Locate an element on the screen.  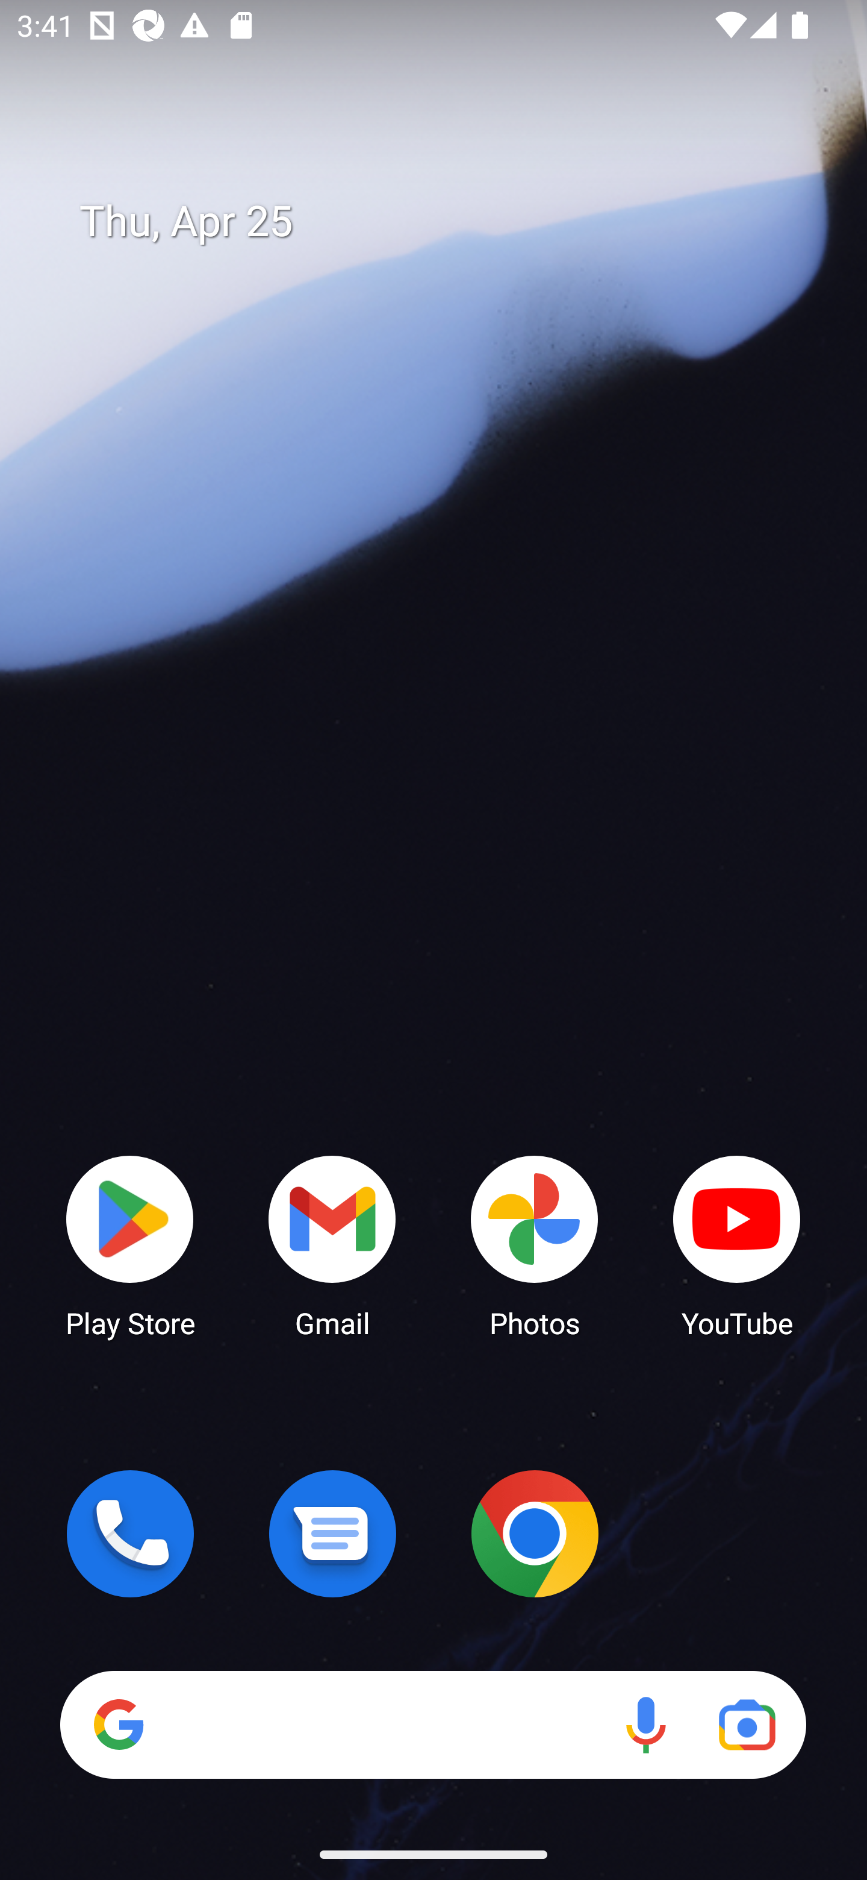
YouTube is located at coordinates (737, 1245).